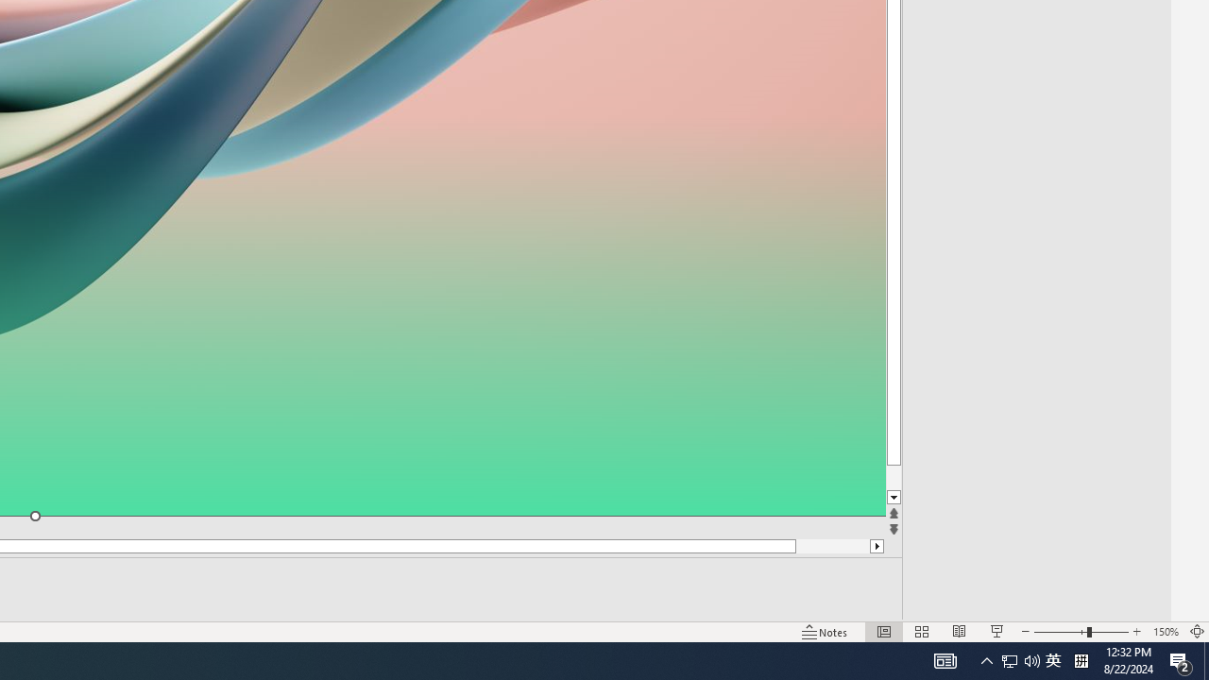 Image resolution: width=1209 pixels, height=680 pixels. What do you see at coordinates (959, 631) in the screenshot?
I see `Reading View` at bounding box center [959, 631].